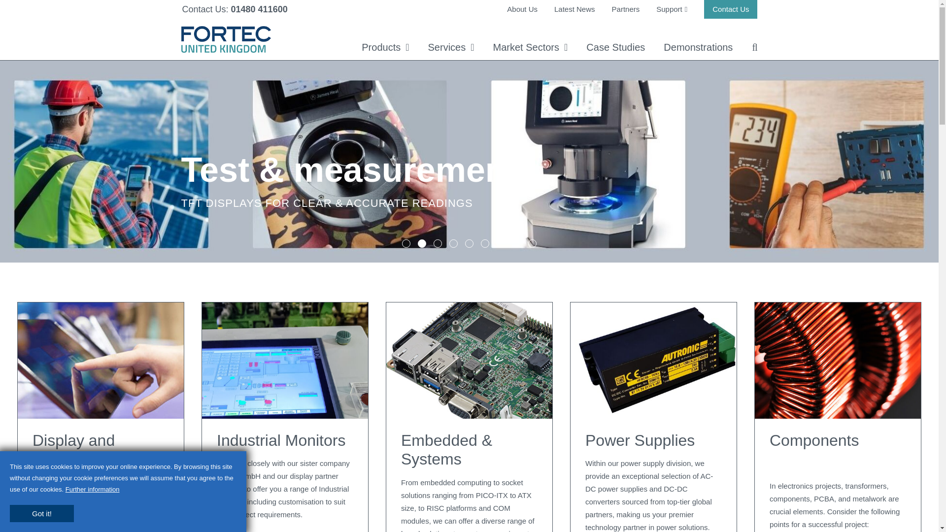 The width and height of the screenshot is (946, 532). What do you see at coordinates (626, 9) in the screenshot?
I see `Partners` at bounding box center [626, 9].